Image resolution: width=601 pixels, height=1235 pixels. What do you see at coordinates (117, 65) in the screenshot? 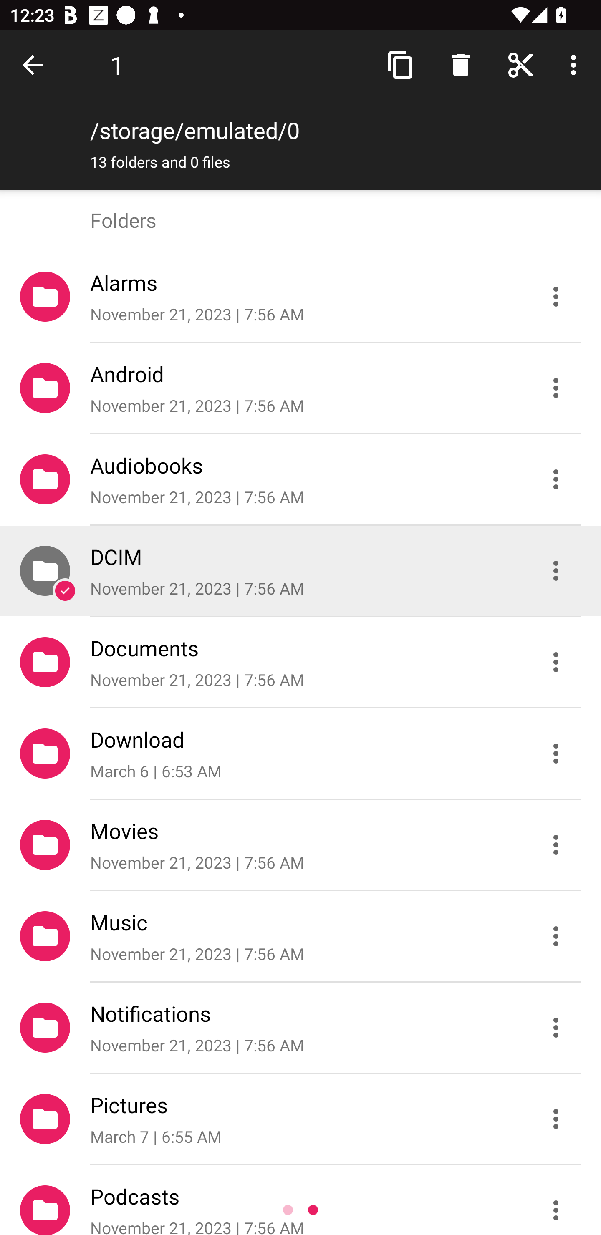
I see `1` at bounding box center [117, 65].